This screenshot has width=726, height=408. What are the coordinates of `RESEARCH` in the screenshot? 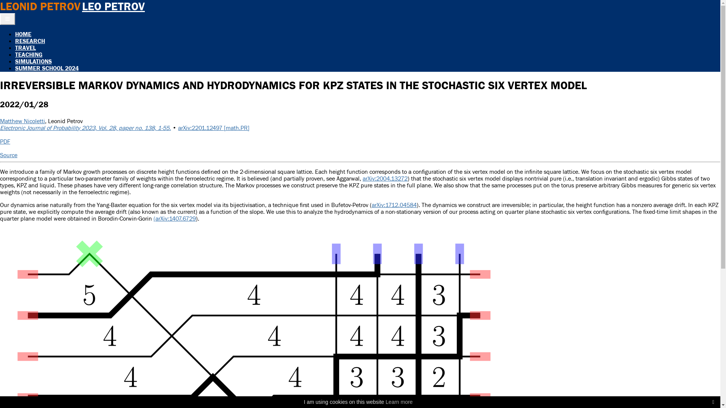 It's located at (30, 41).